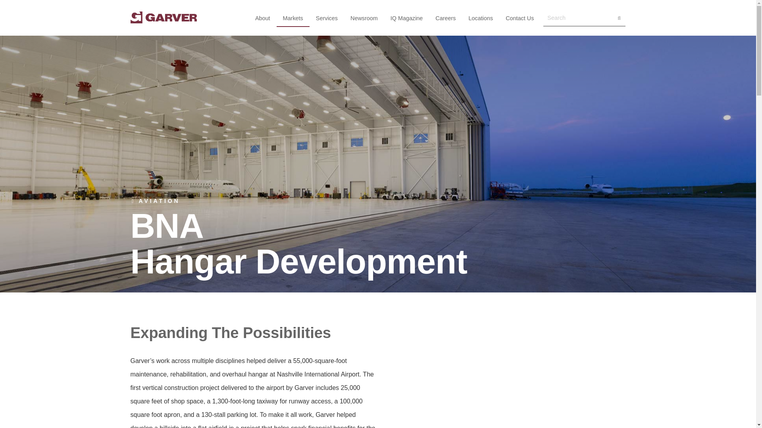 Image resolution: width=762 pixels, height=428 pixels. What do you see at coordinates (327, 18) in the screenshot?
I see `Services` at bounding box center [327, 18].